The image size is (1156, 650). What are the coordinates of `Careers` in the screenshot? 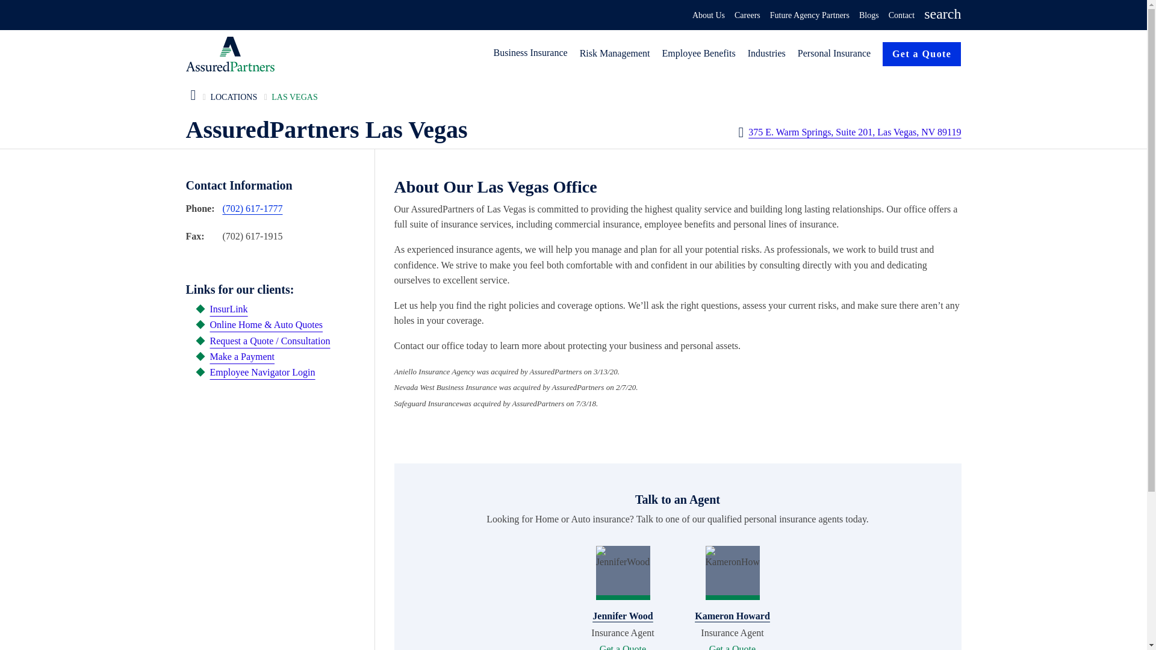 It's located at (747, 16).